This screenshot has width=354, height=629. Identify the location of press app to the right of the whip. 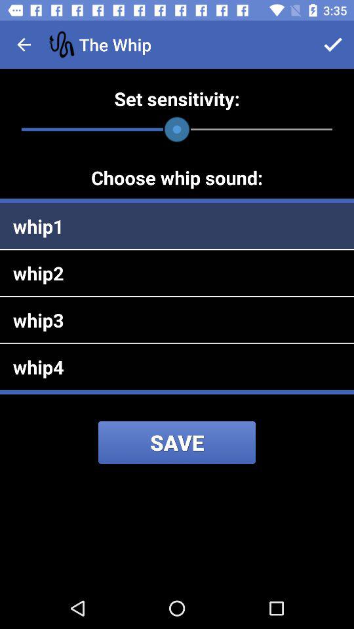
(333, 45).